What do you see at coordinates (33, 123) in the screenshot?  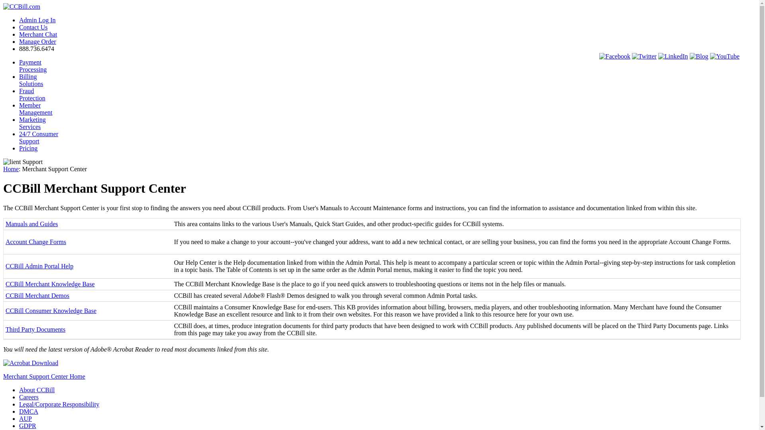 I see `Manage Order` at bounding box center [33, 123].